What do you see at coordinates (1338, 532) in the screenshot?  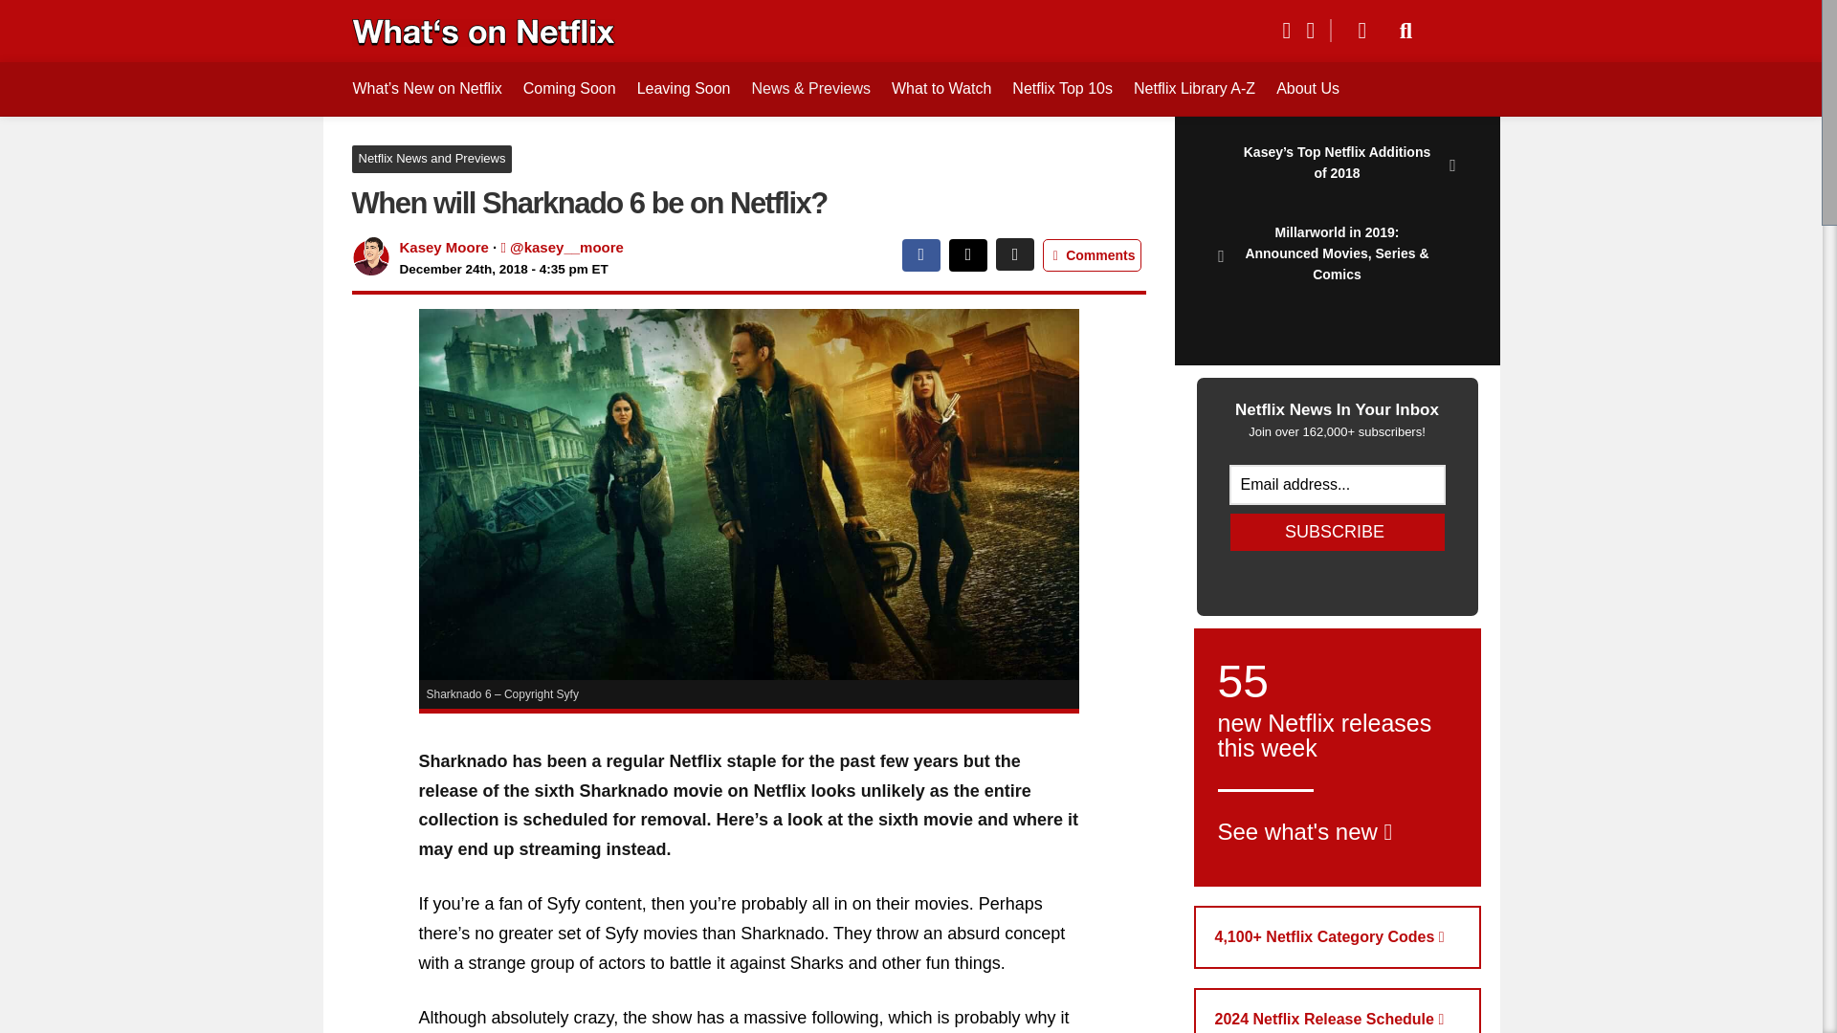 I see `Subscribe to What's on Netflix` at bounding box center [1338, 532].